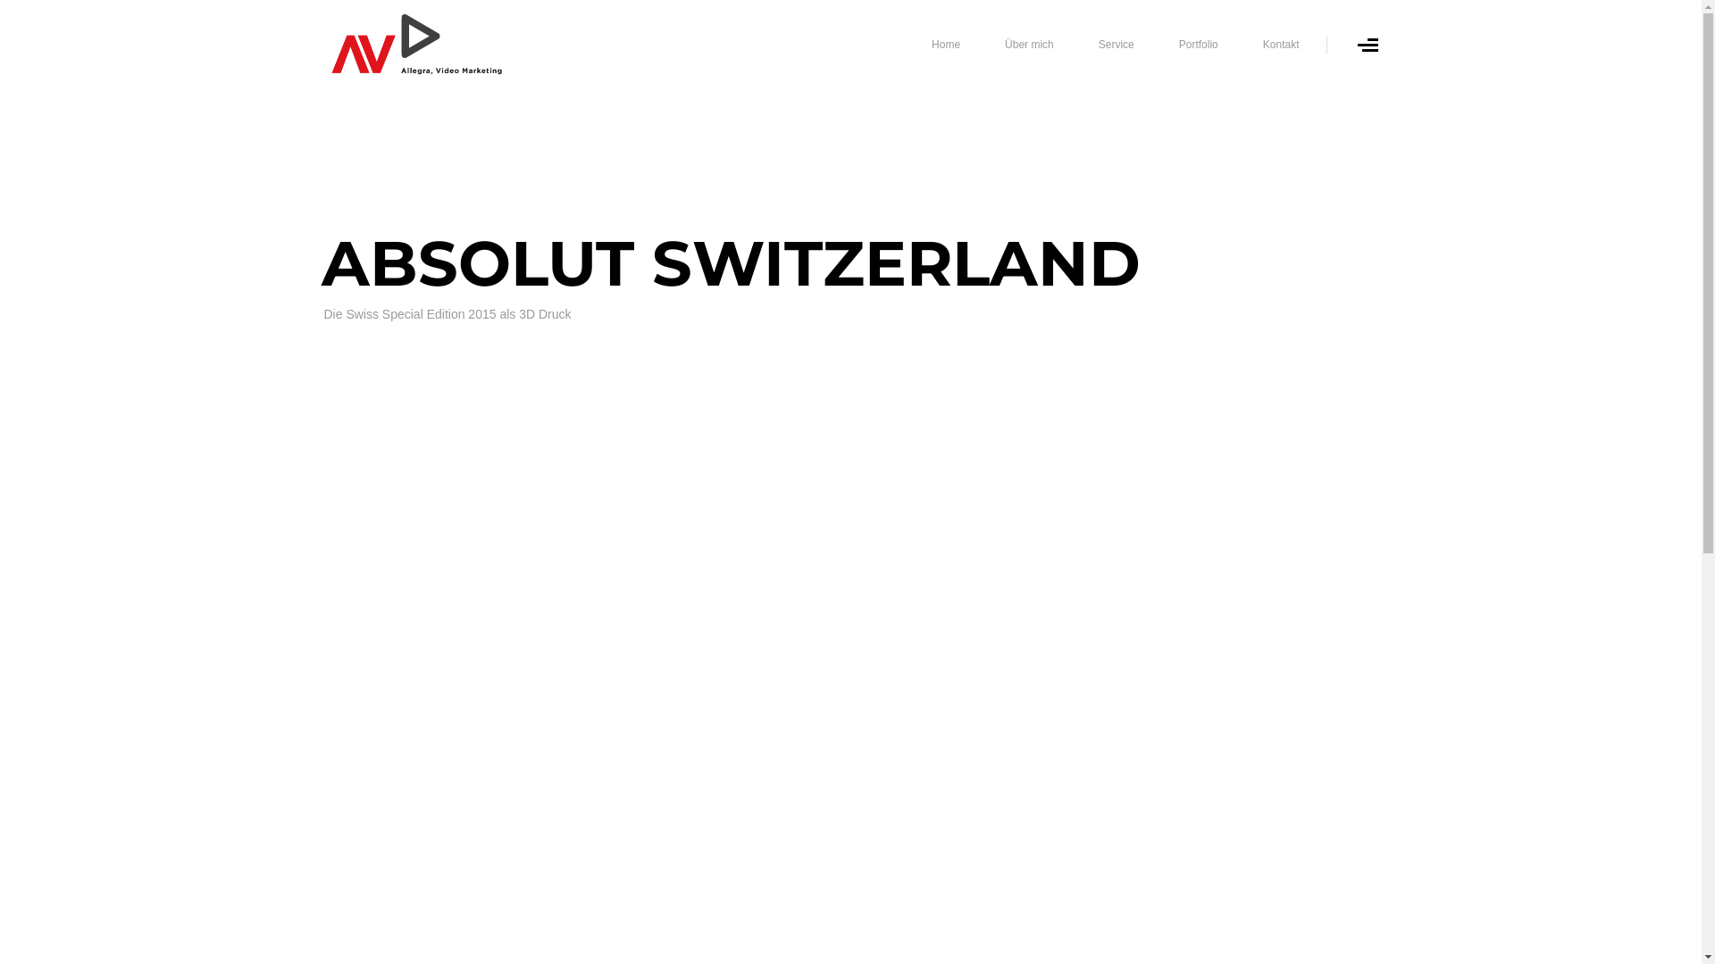  I want to click on Kontakt, so click(1281, 45).